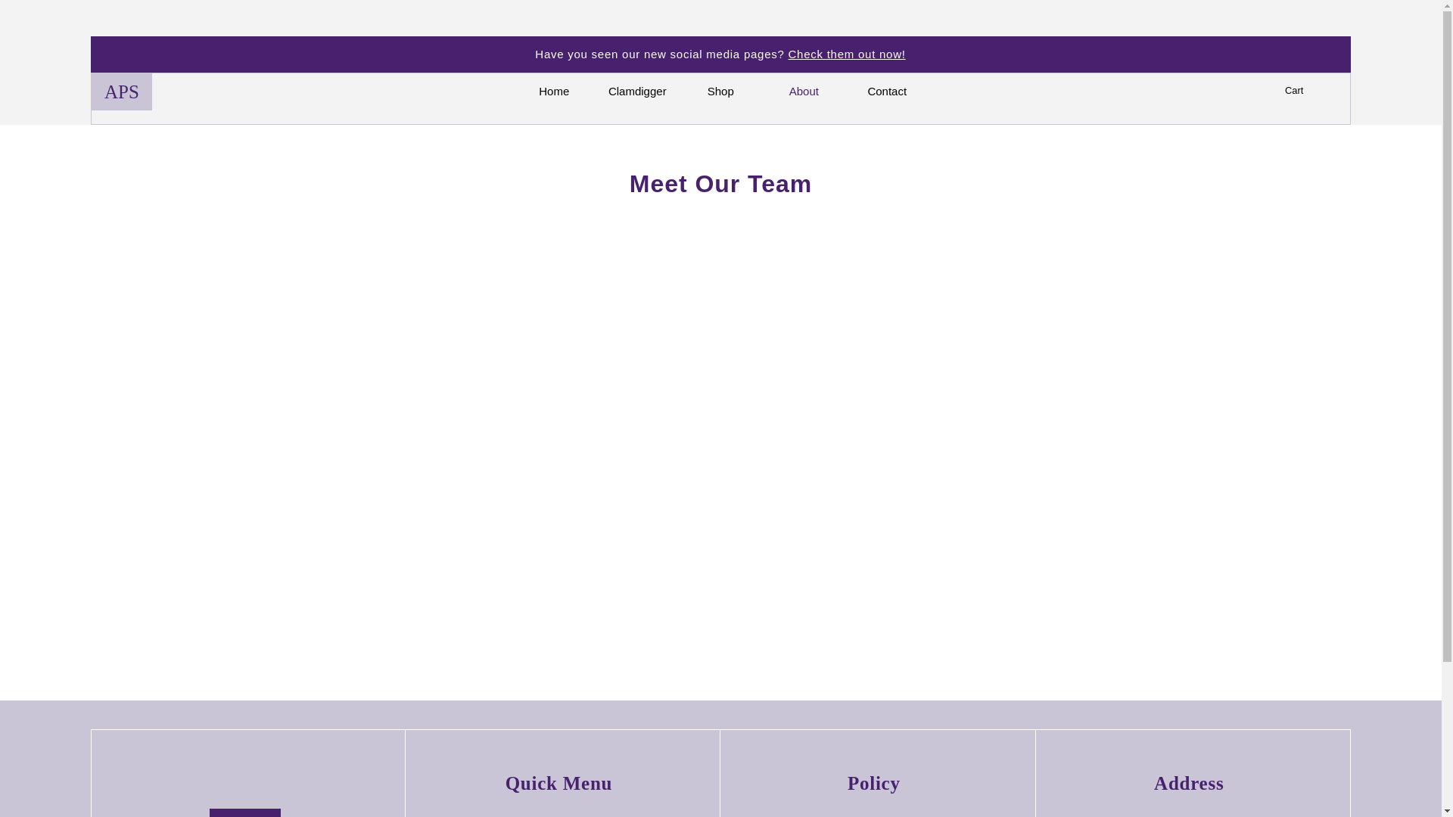  I want to click on Home, so click(554, 91).